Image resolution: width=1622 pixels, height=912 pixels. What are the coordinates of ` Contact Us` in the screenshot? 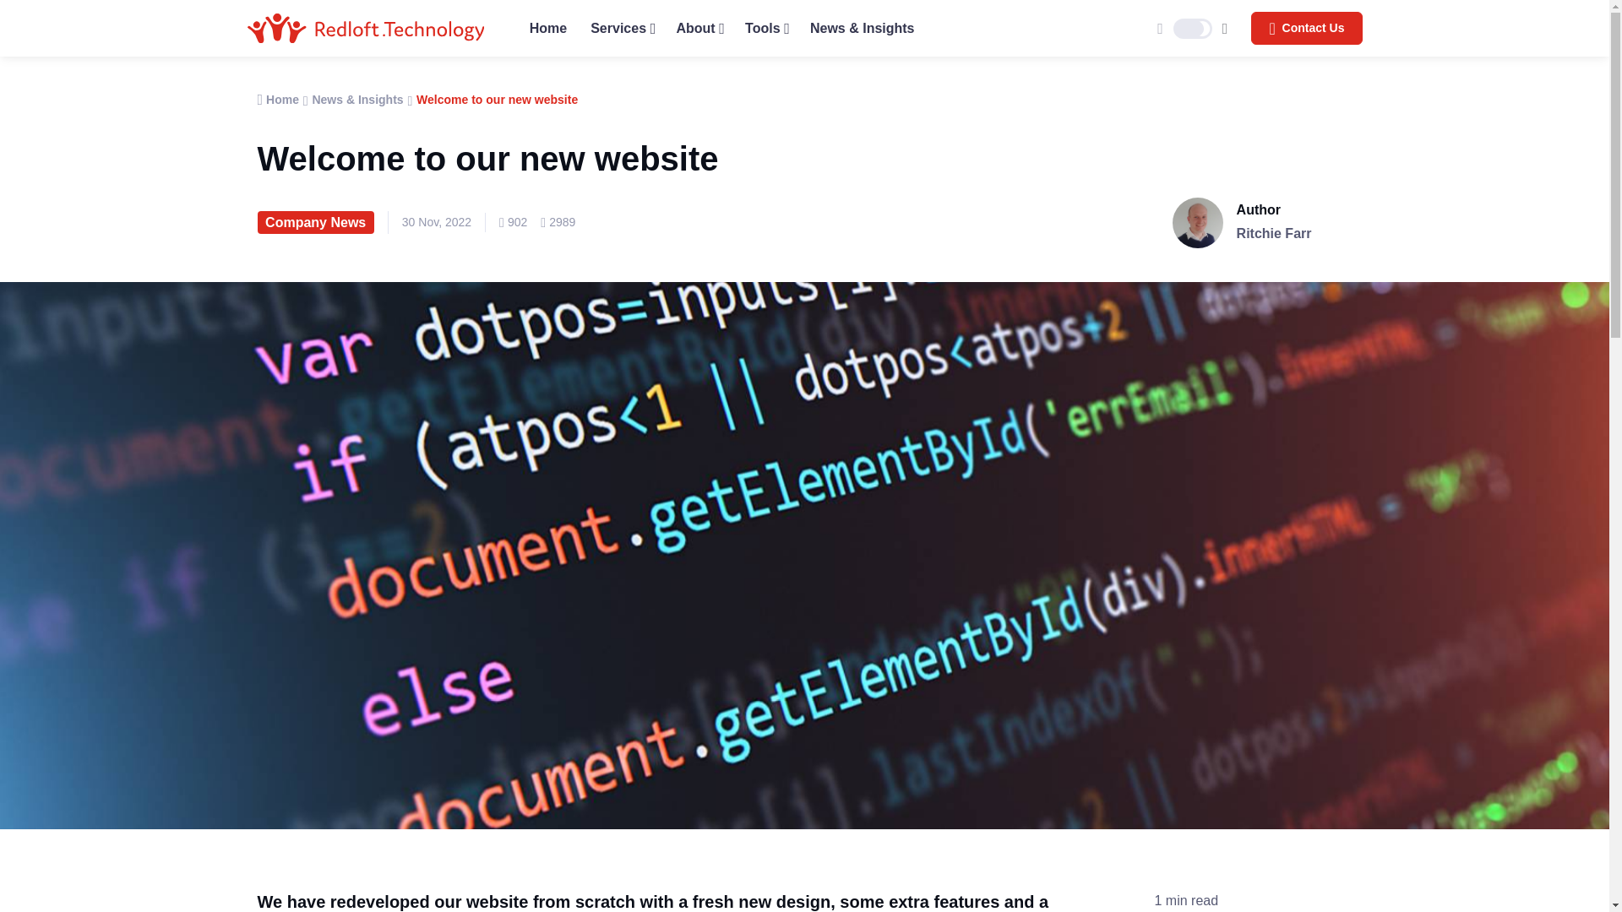 It's located at (1306, 29).